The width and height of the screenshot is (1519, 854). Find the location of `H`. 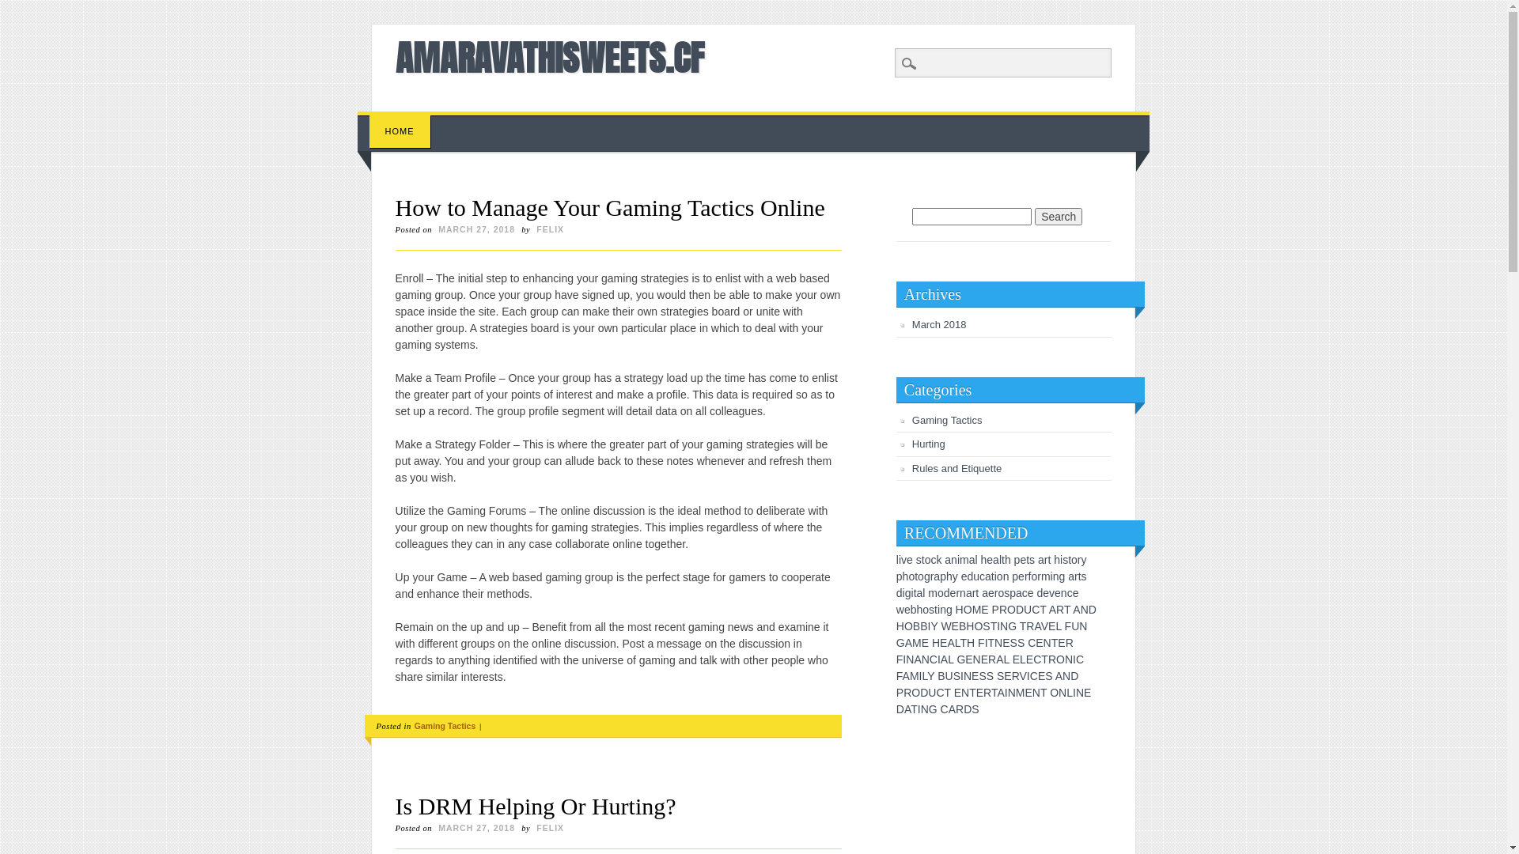

H is located at coordinates (970, 626).